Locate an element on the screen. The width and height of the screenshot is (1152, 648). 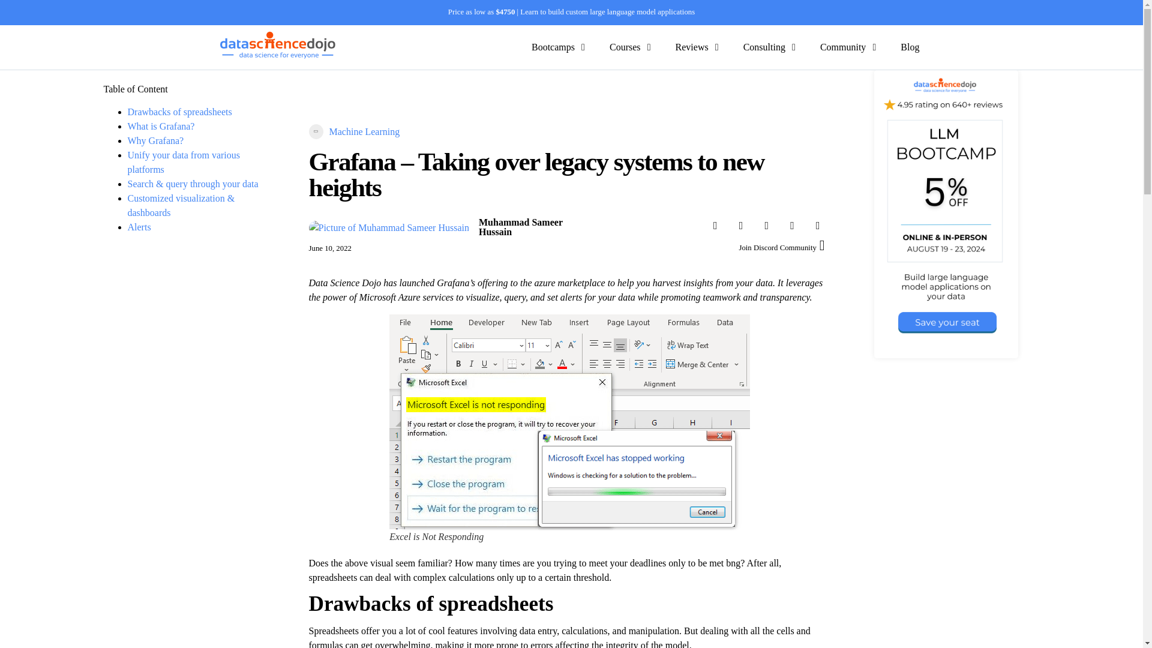
Drawbacks of spreadsheets is located at coordinates (179, 112).